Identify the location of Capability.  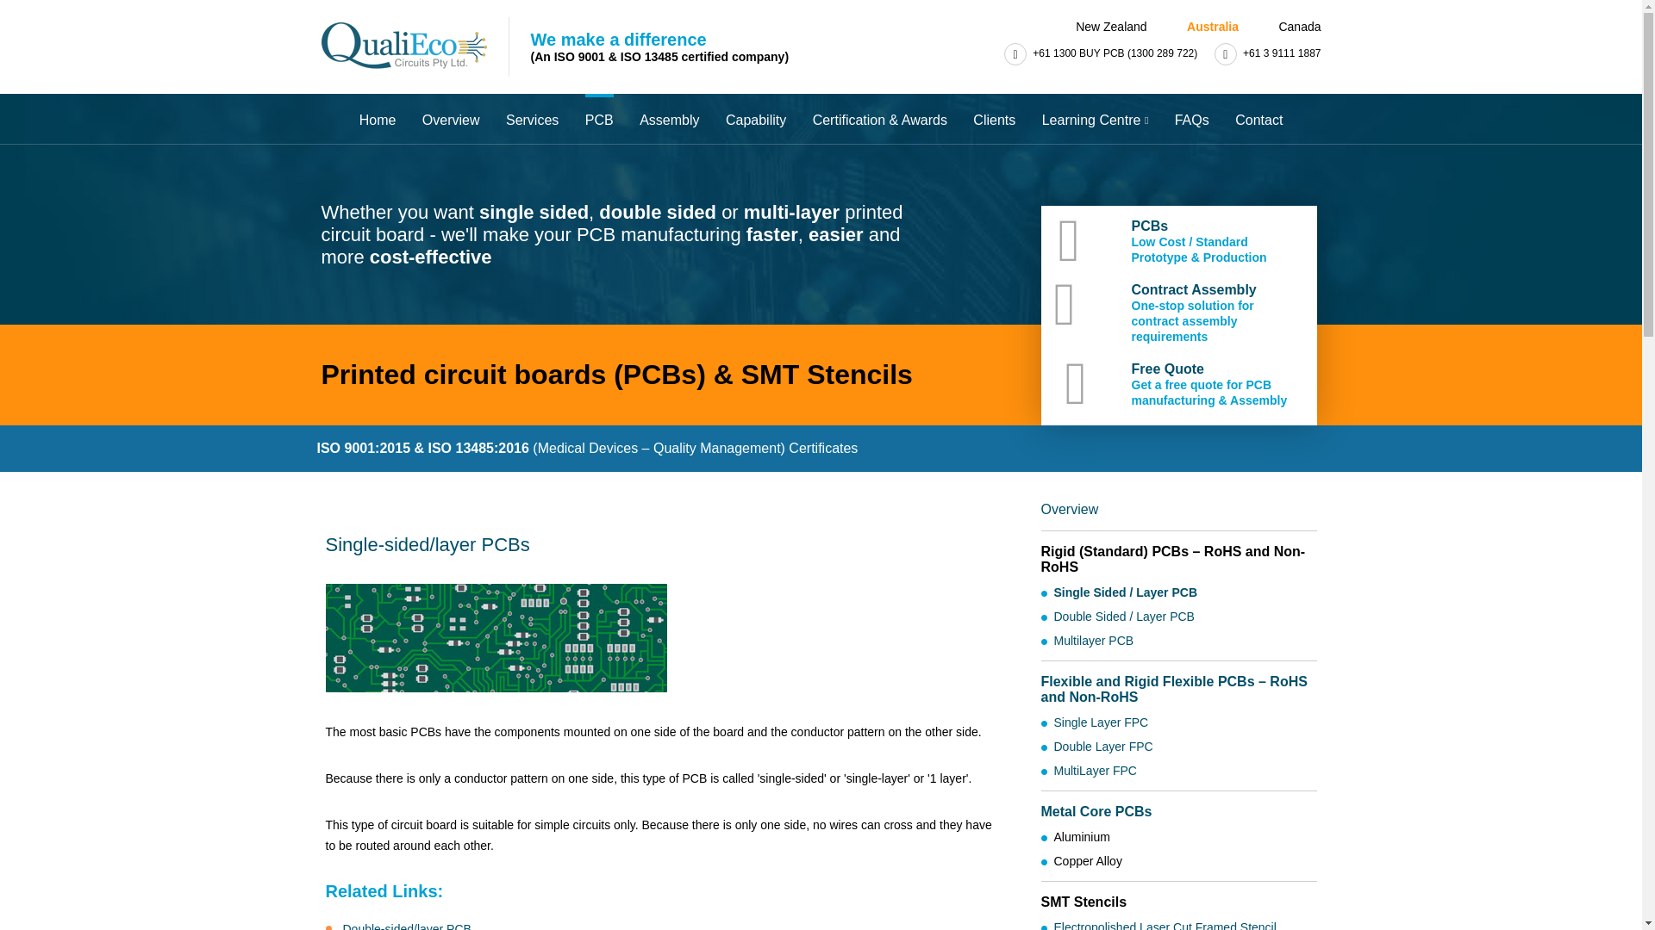
(756, 119).